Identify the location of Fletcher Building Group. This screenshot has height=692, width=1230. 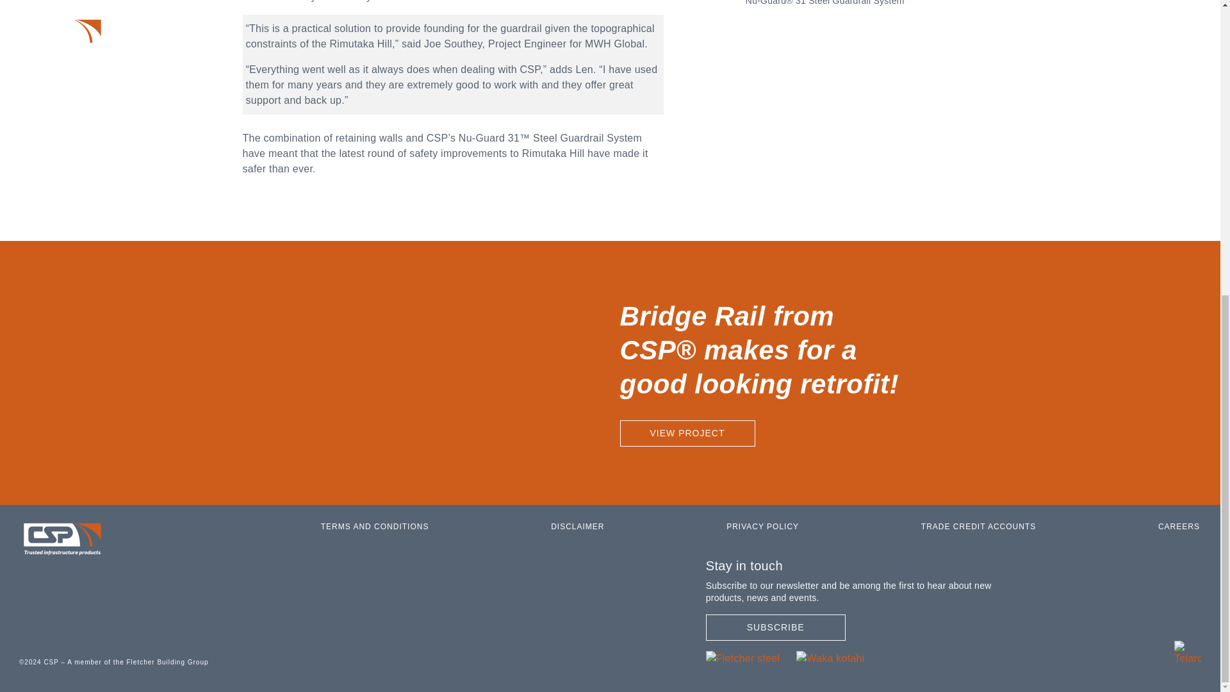
(137, 662).